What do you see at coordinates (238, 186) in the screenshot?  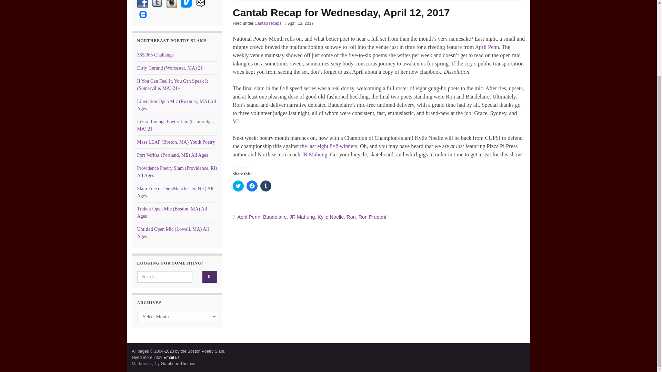 I see `Click to share on Twitter` at bounding box center [238, 186].